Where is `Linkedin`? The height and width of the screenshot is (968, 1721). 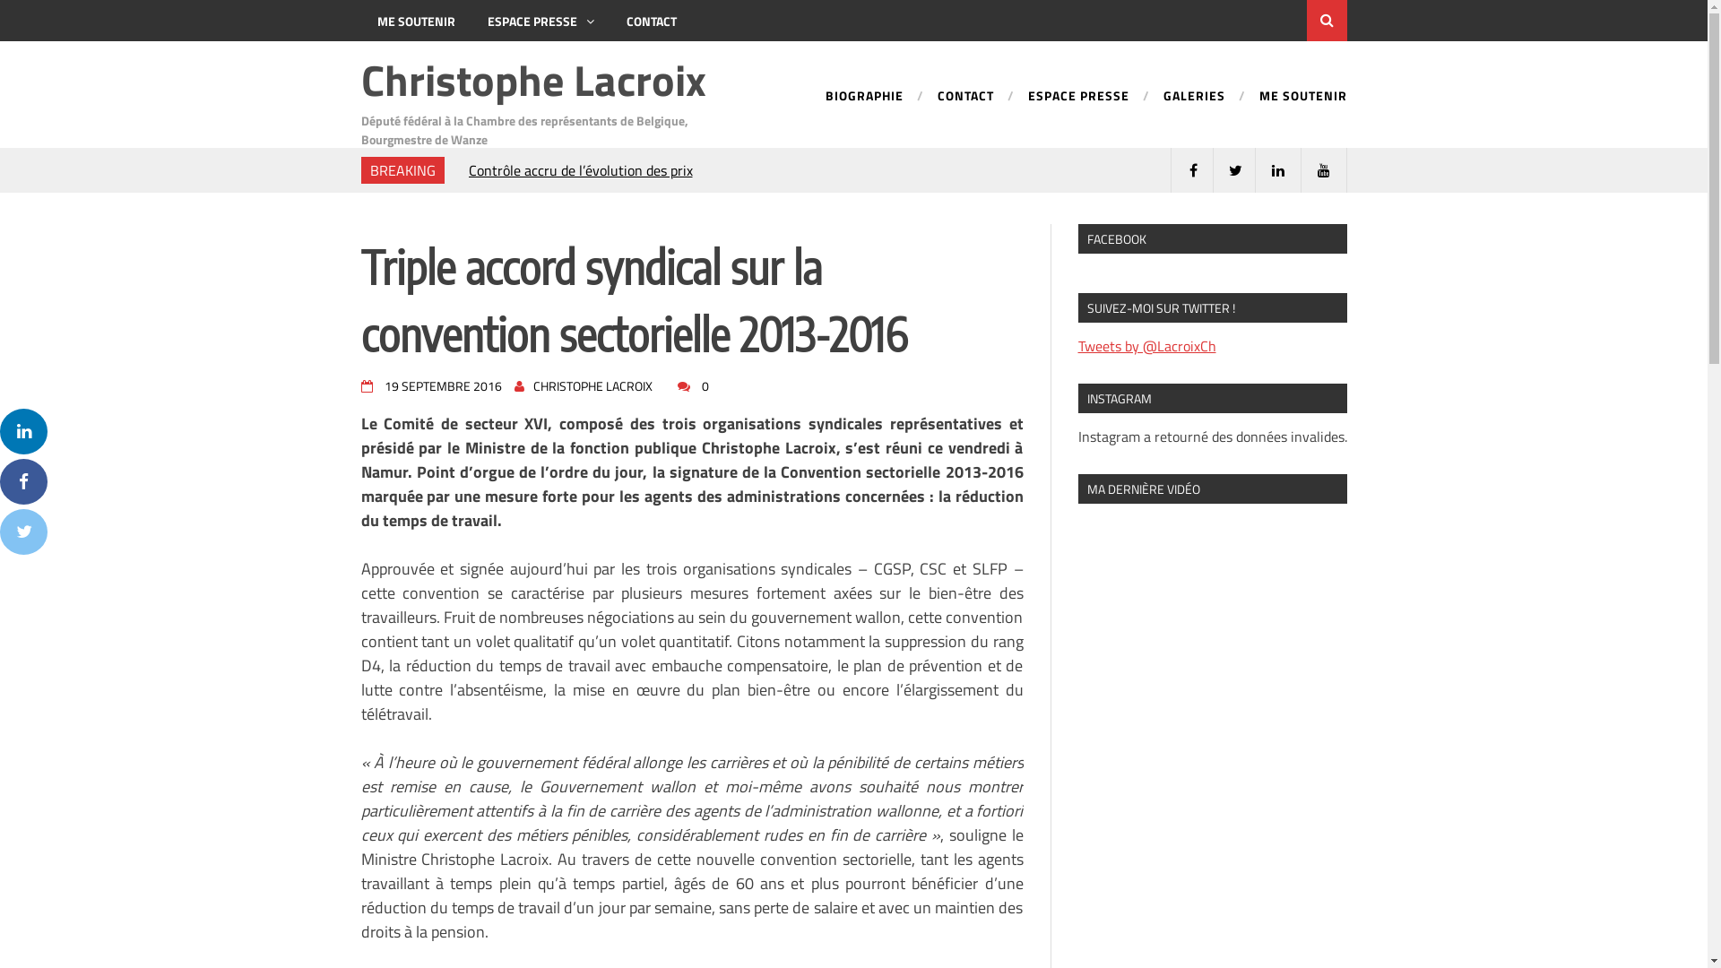 Linkedin is located at coordinates (23, 432).